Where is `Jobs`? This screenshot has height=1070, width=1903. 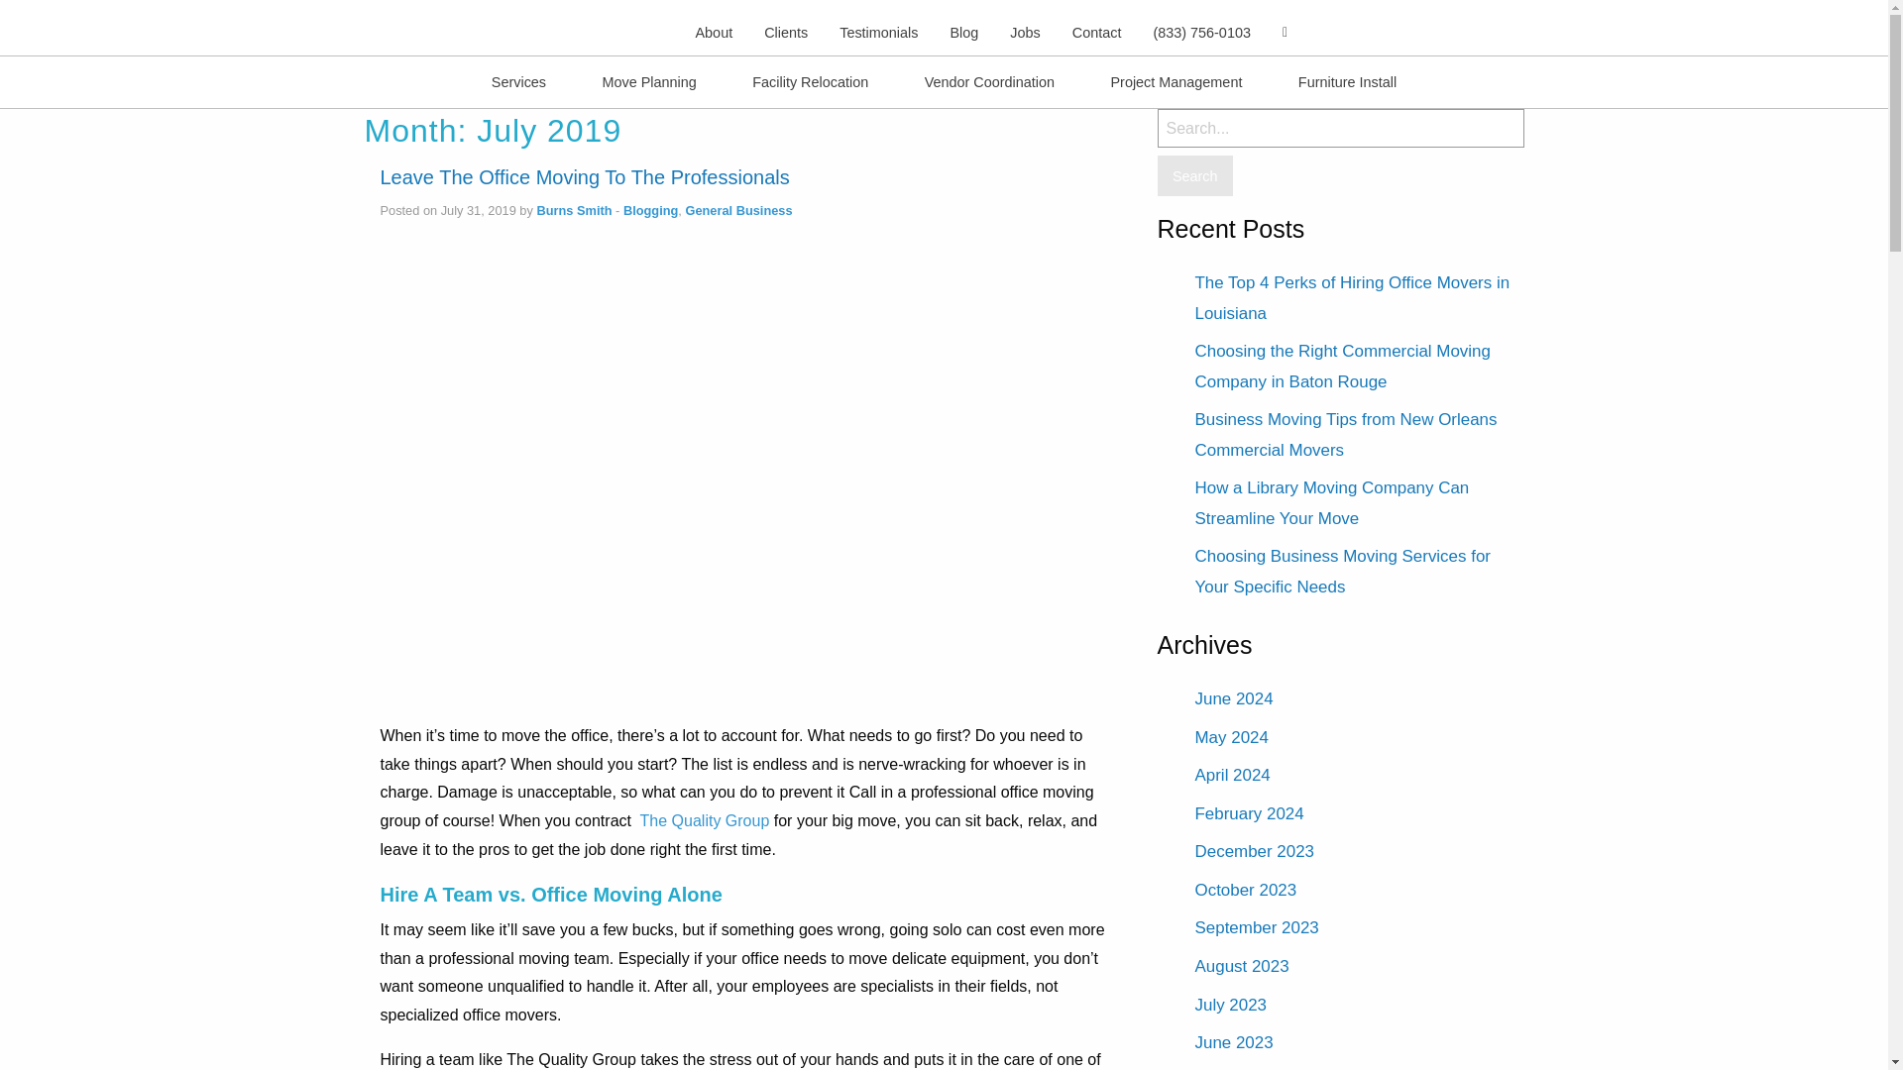
Jobs is located at coordinates (1025, 32).